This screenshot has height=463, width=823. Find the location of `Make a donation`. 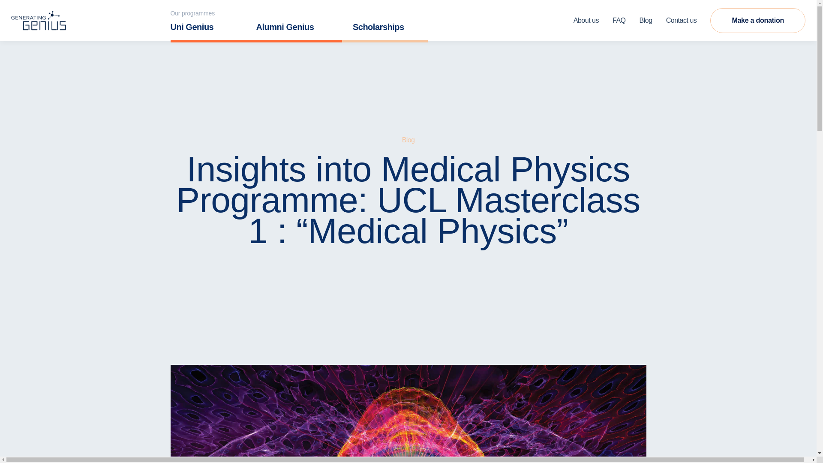

Make a donation is located at coordinates (758, 21).